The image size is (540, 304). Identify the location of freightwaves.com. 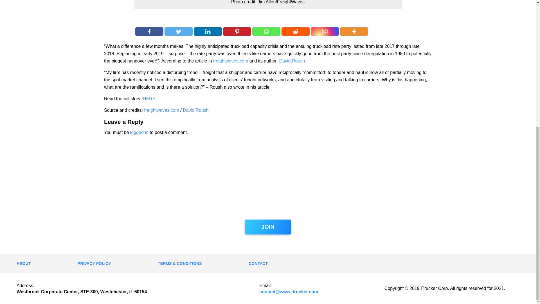
(161, 110).